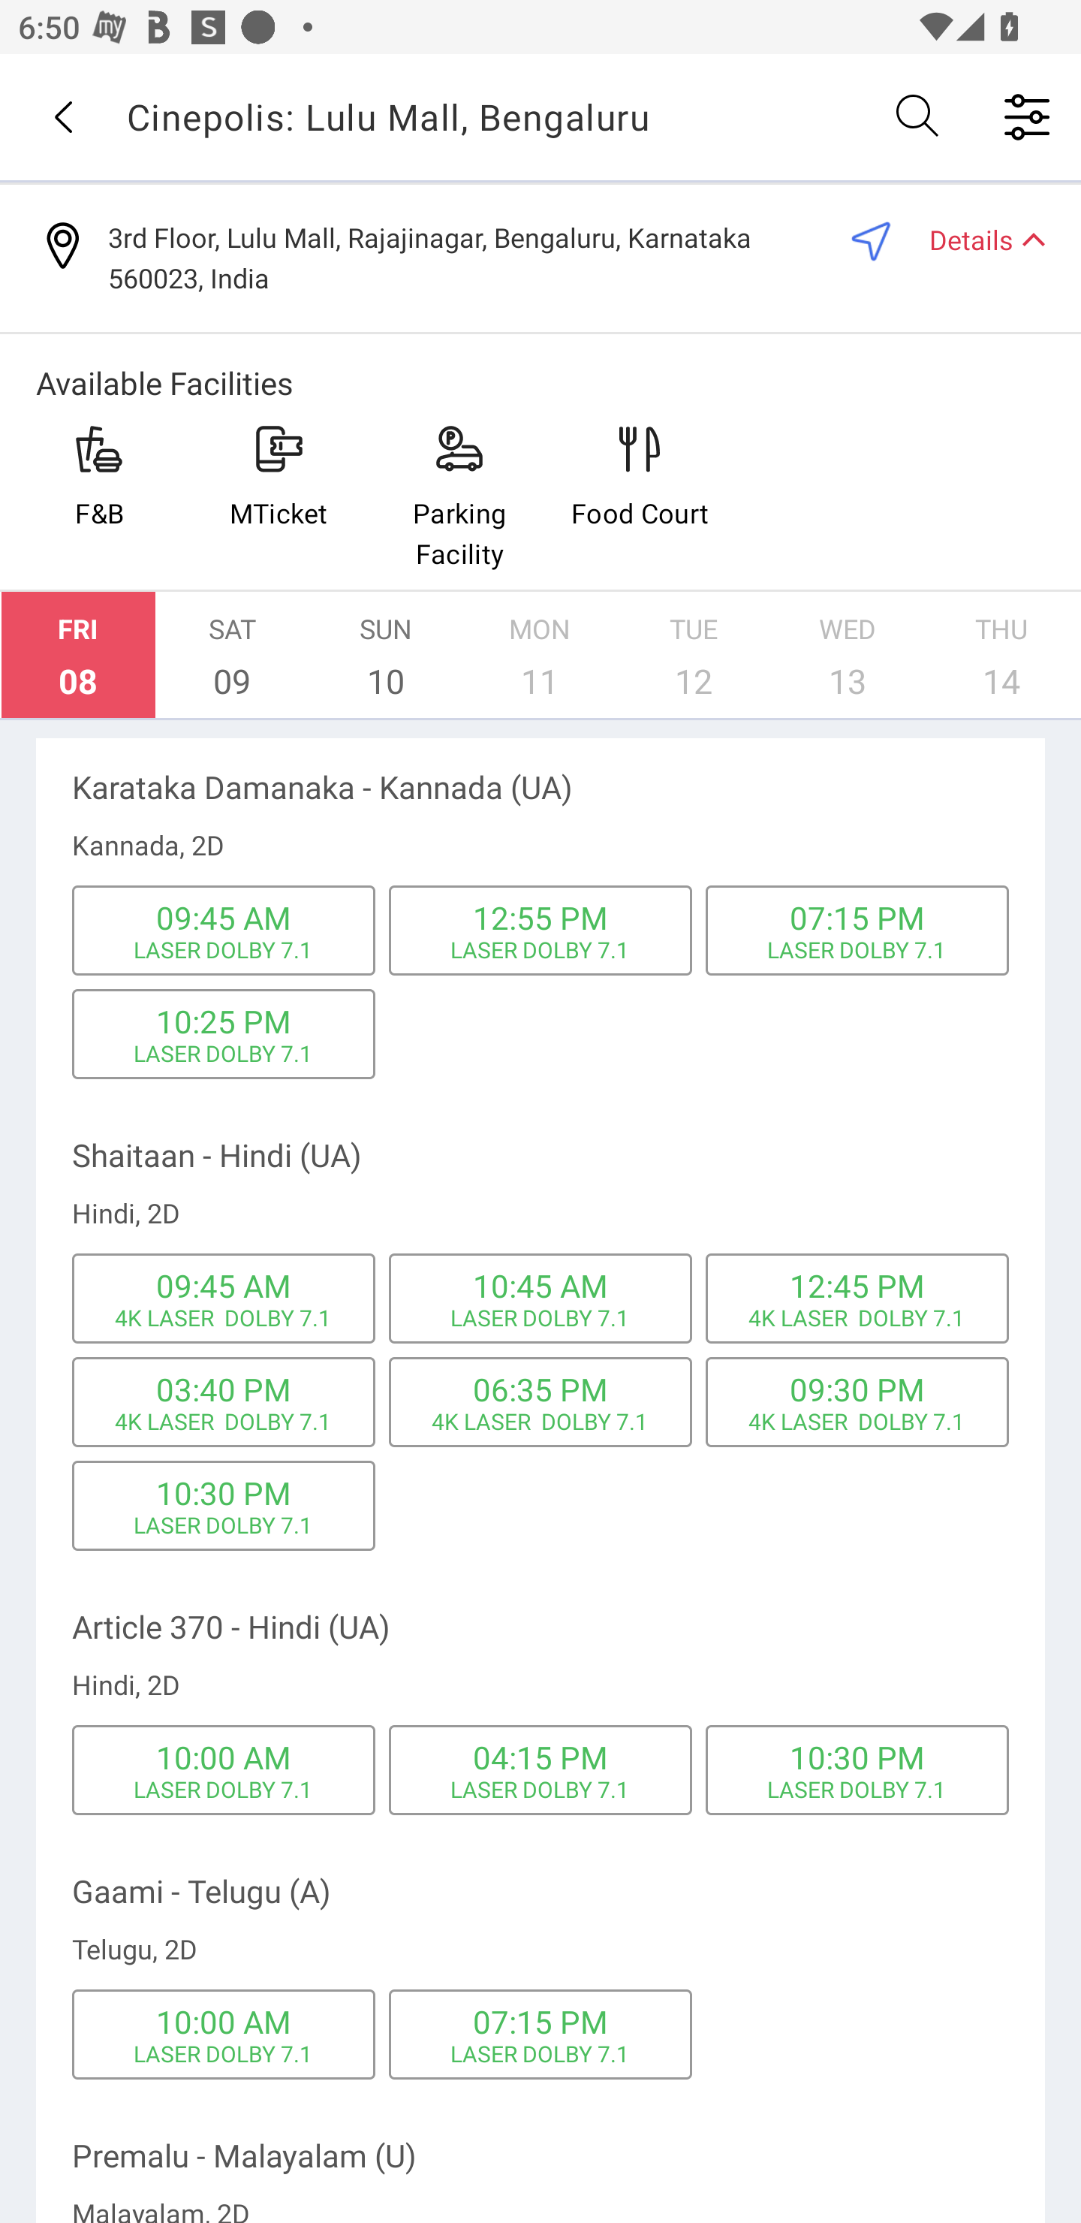  What do you see at coordinates (224, 1789) in the screenshot?
I see `LASER DOLBY 7.1` at bounding box center [224, 1789].